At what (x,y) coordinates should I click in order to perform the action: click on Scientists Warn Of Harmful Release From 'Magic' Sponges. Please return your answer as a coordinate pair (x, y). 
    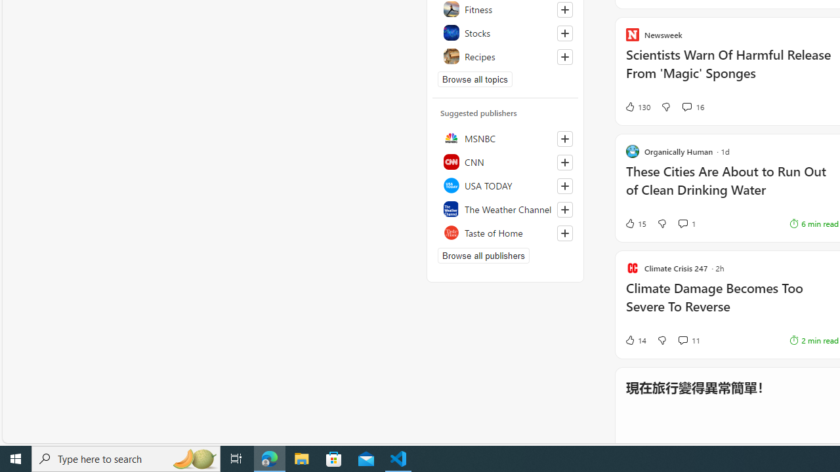
    Looking at the image, I should click on (732, 71).